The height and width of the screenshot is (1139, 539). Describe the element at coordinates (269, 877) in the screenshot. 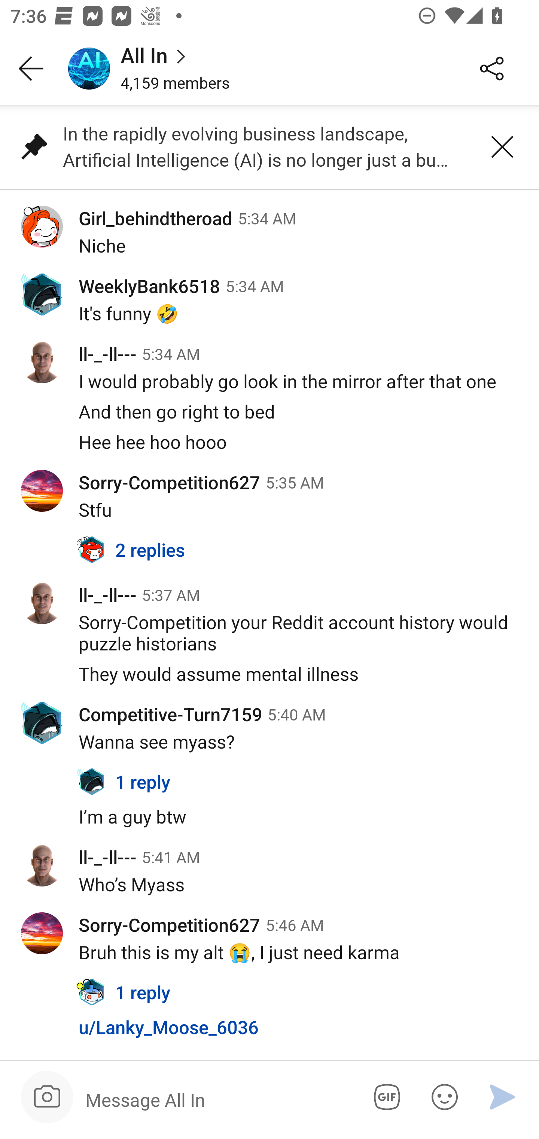

I see `ll-_-ll--- ll-_-ll--- posted 5:41 AM Who’s Myass` at that location.